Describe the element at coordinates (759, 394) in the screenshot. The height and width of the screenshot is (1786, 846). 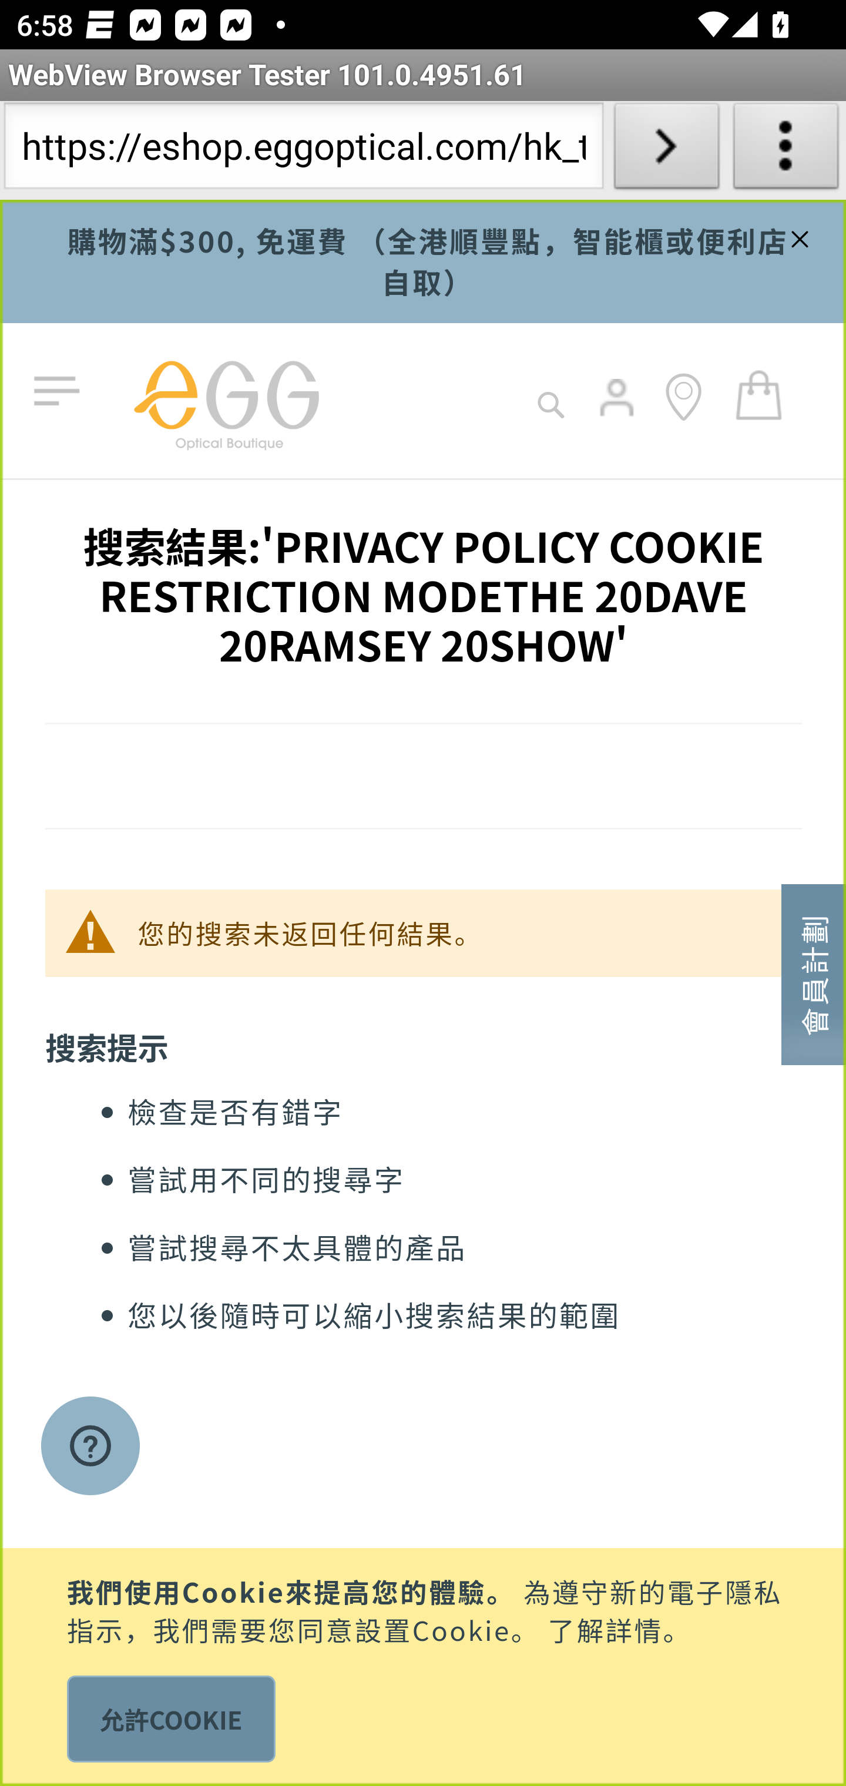
I see `我的購物車` at that location.